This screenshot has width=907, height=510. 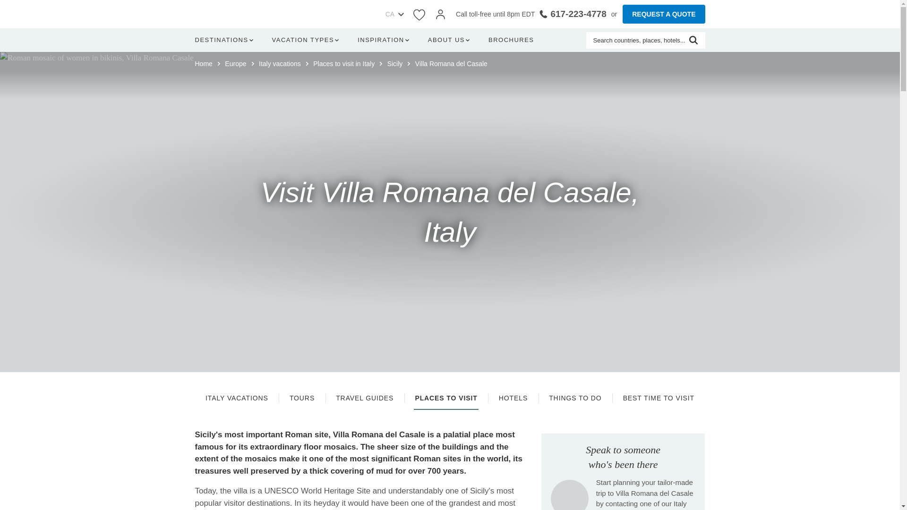 I want to click on DESTINATIONS, so click(x=226, y=40).